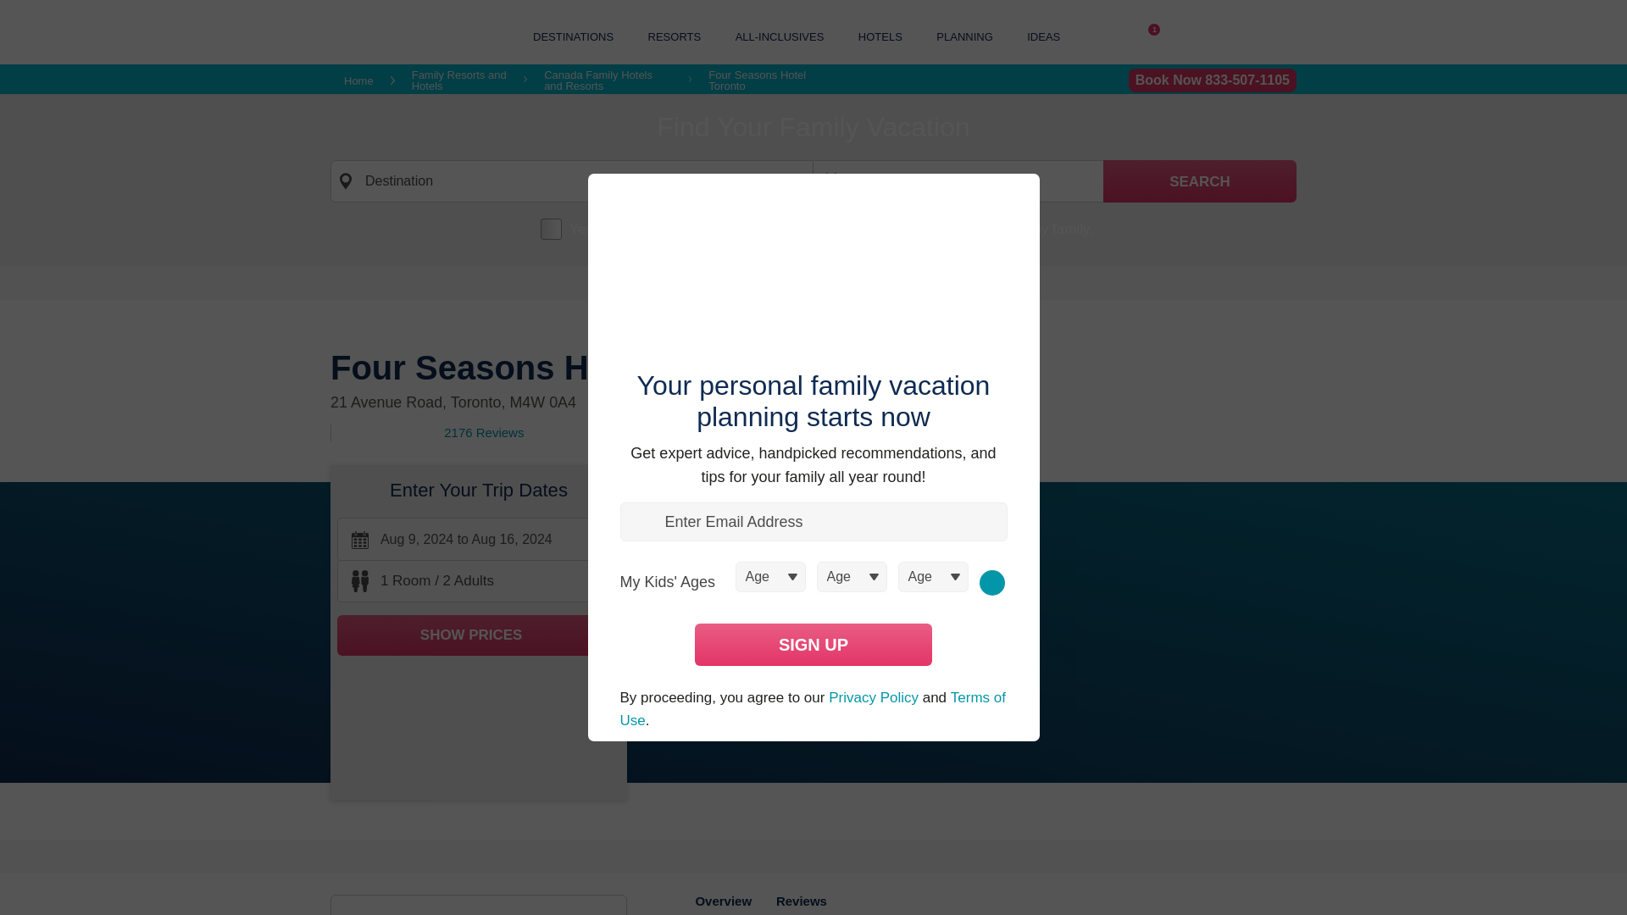  What do you see at coordinates (1213, 80) in the screenshot?
I see `Book Now 833-507-1105` at bounding box center [1213, 80].